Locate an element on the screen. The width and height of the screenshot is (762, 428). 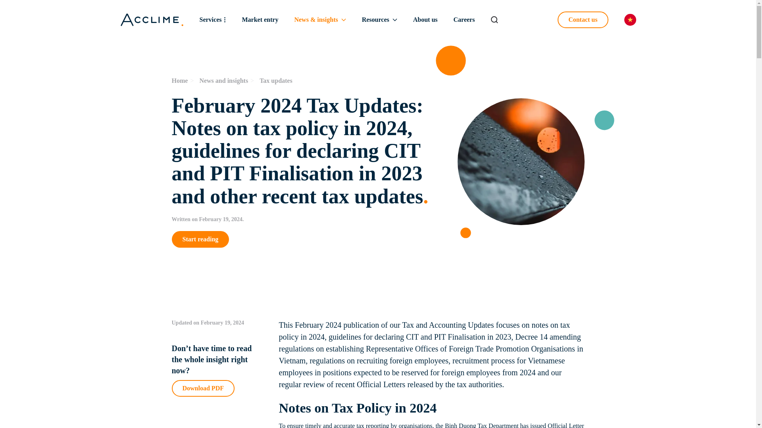
Written on February 19, 2024. is located at coordinates (306, 220).